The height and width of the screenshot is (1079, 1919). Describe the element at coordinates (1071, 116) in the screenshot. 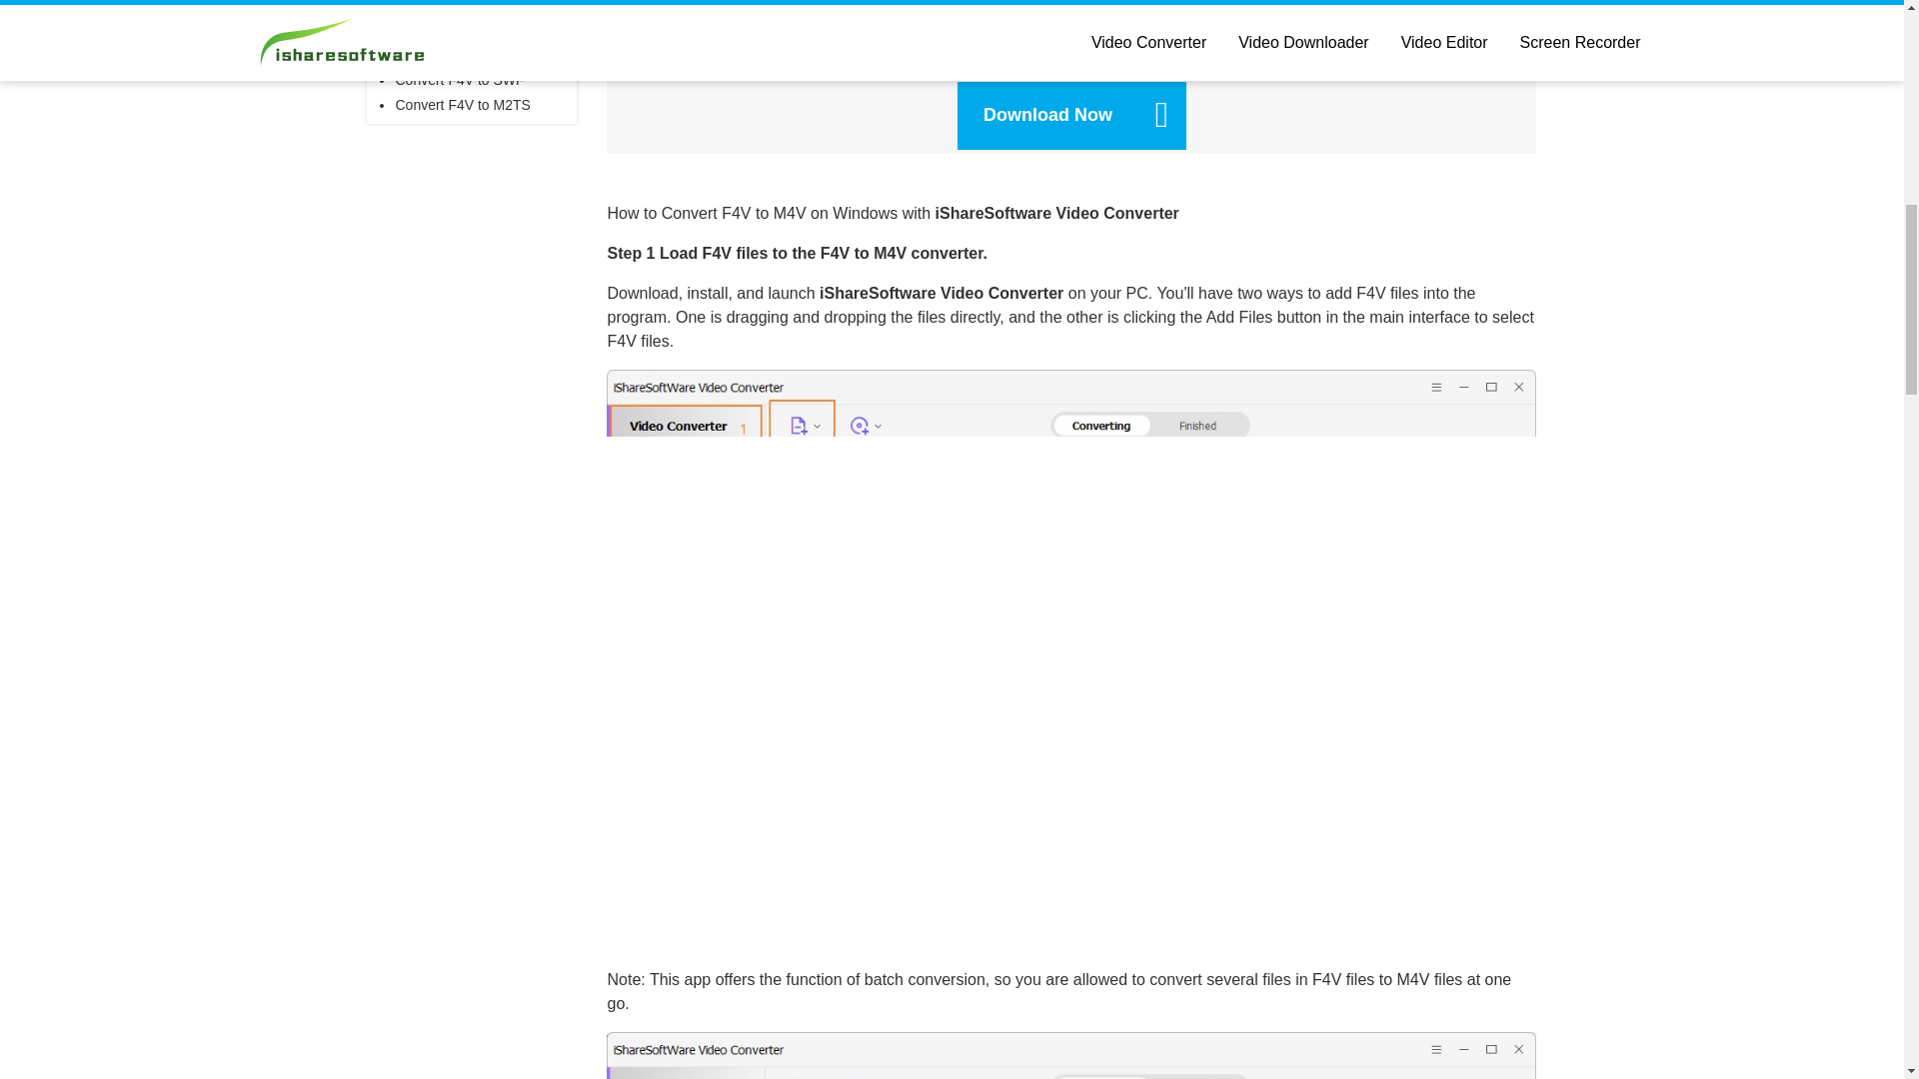

I see `Download Now` at that location.